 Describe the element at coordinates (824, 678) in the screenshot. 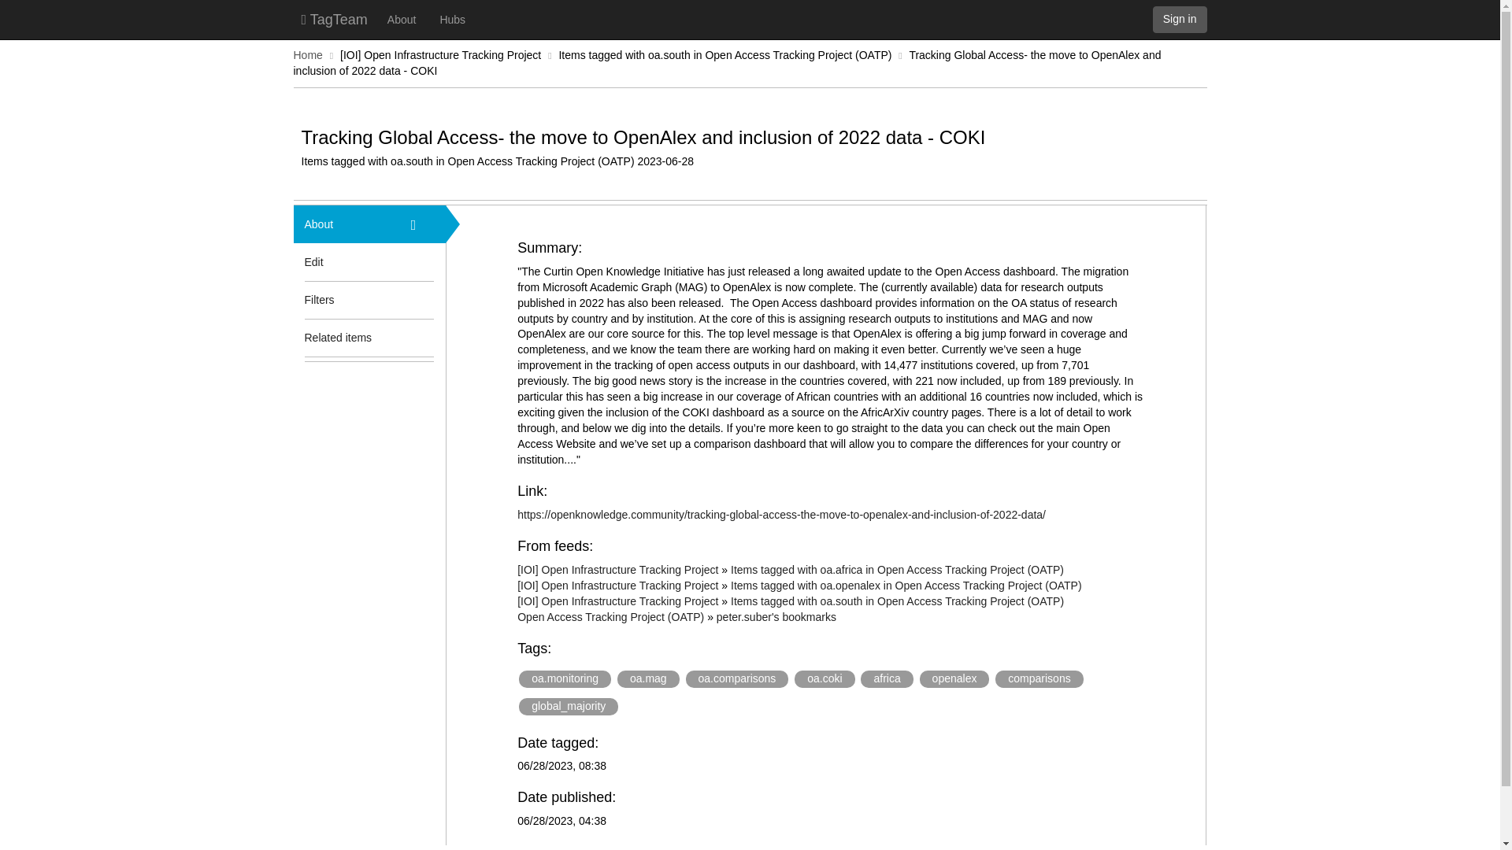

I see `oa.coki` at that location.